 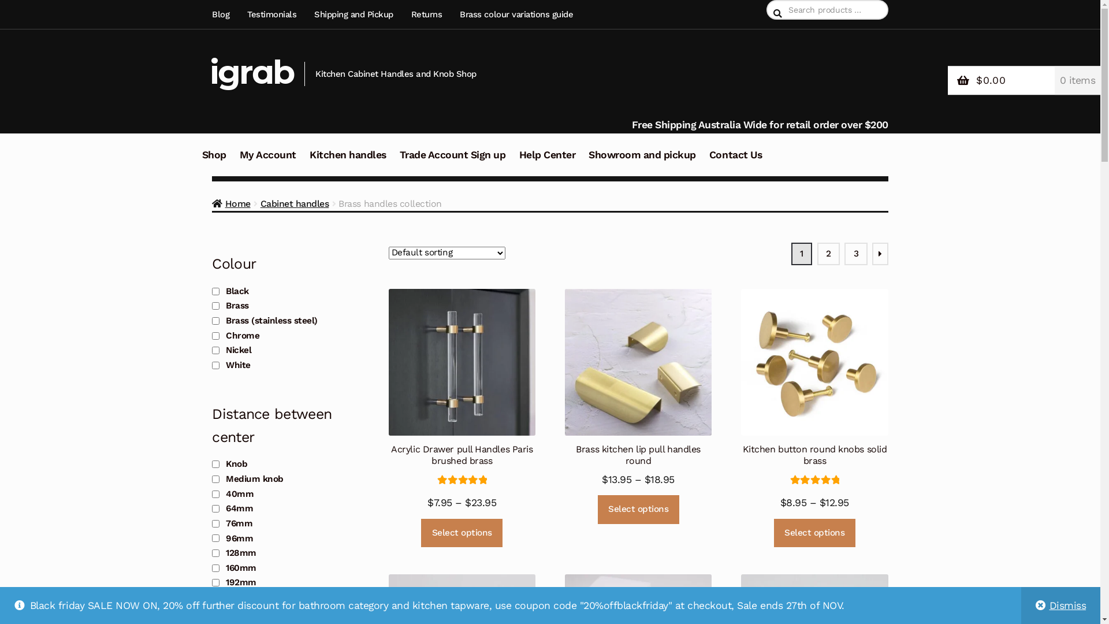 What do you see at coordinates (1024, 81) in the screenshot?
I see `$0.00
0 items` at bounding box center [1024, 81].